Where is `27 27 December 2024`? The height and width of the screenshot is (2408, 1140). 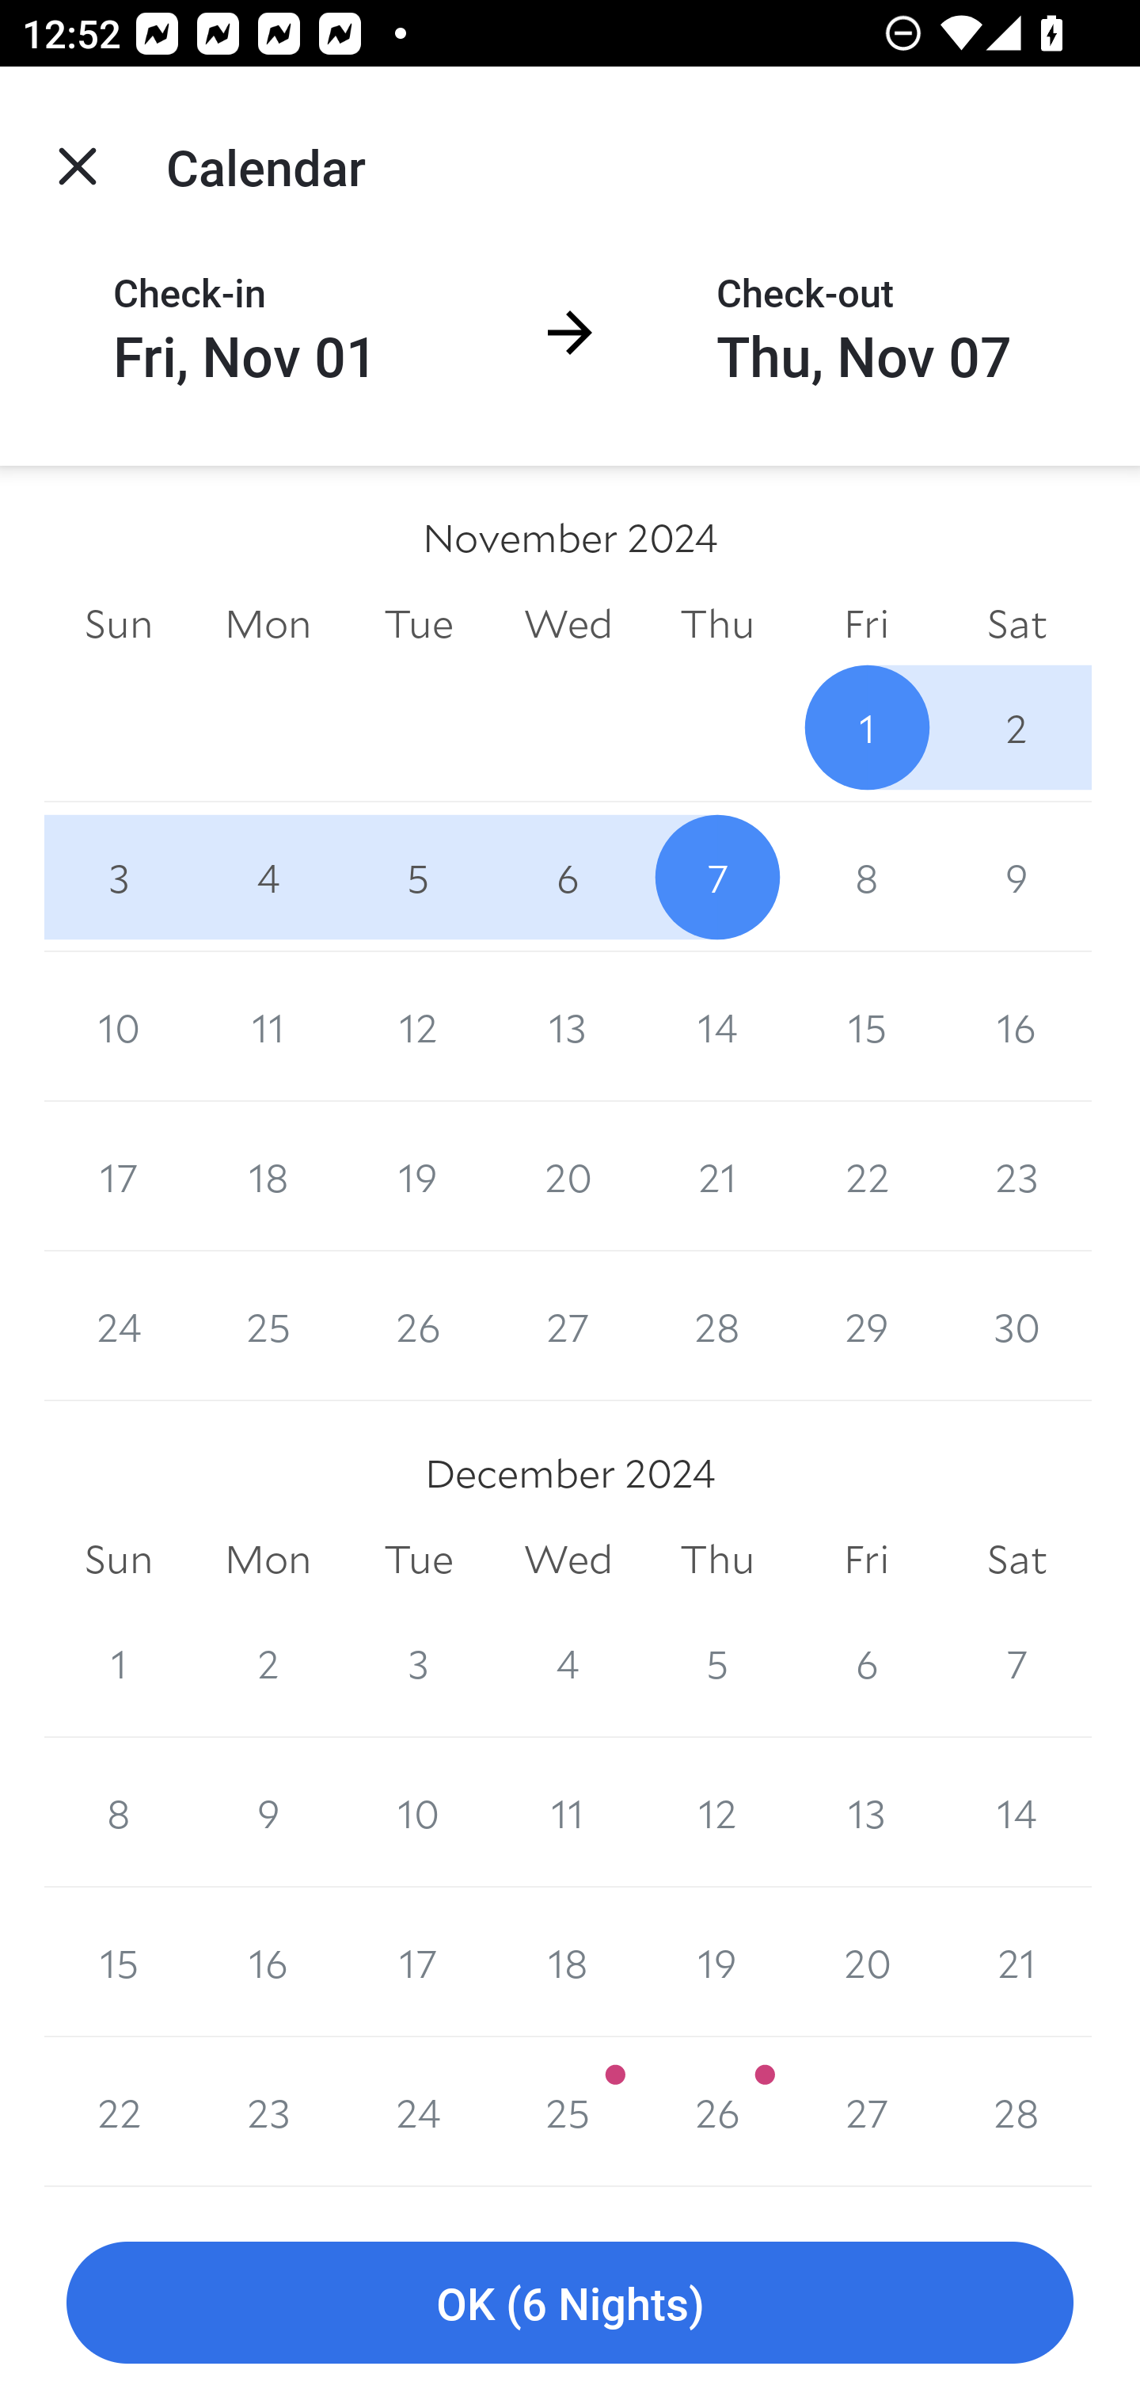
27 27 December 2024 is located at coordinates (866, 2112).